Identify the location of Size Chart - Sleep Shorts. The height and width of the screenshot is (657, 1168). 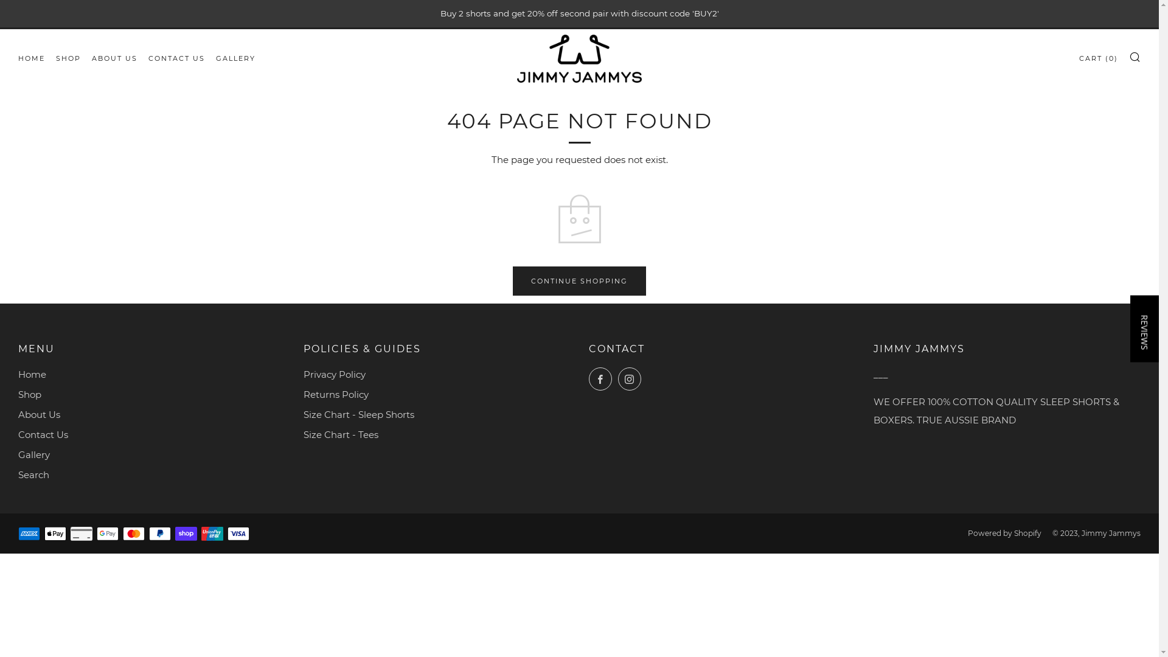
(359, 415).